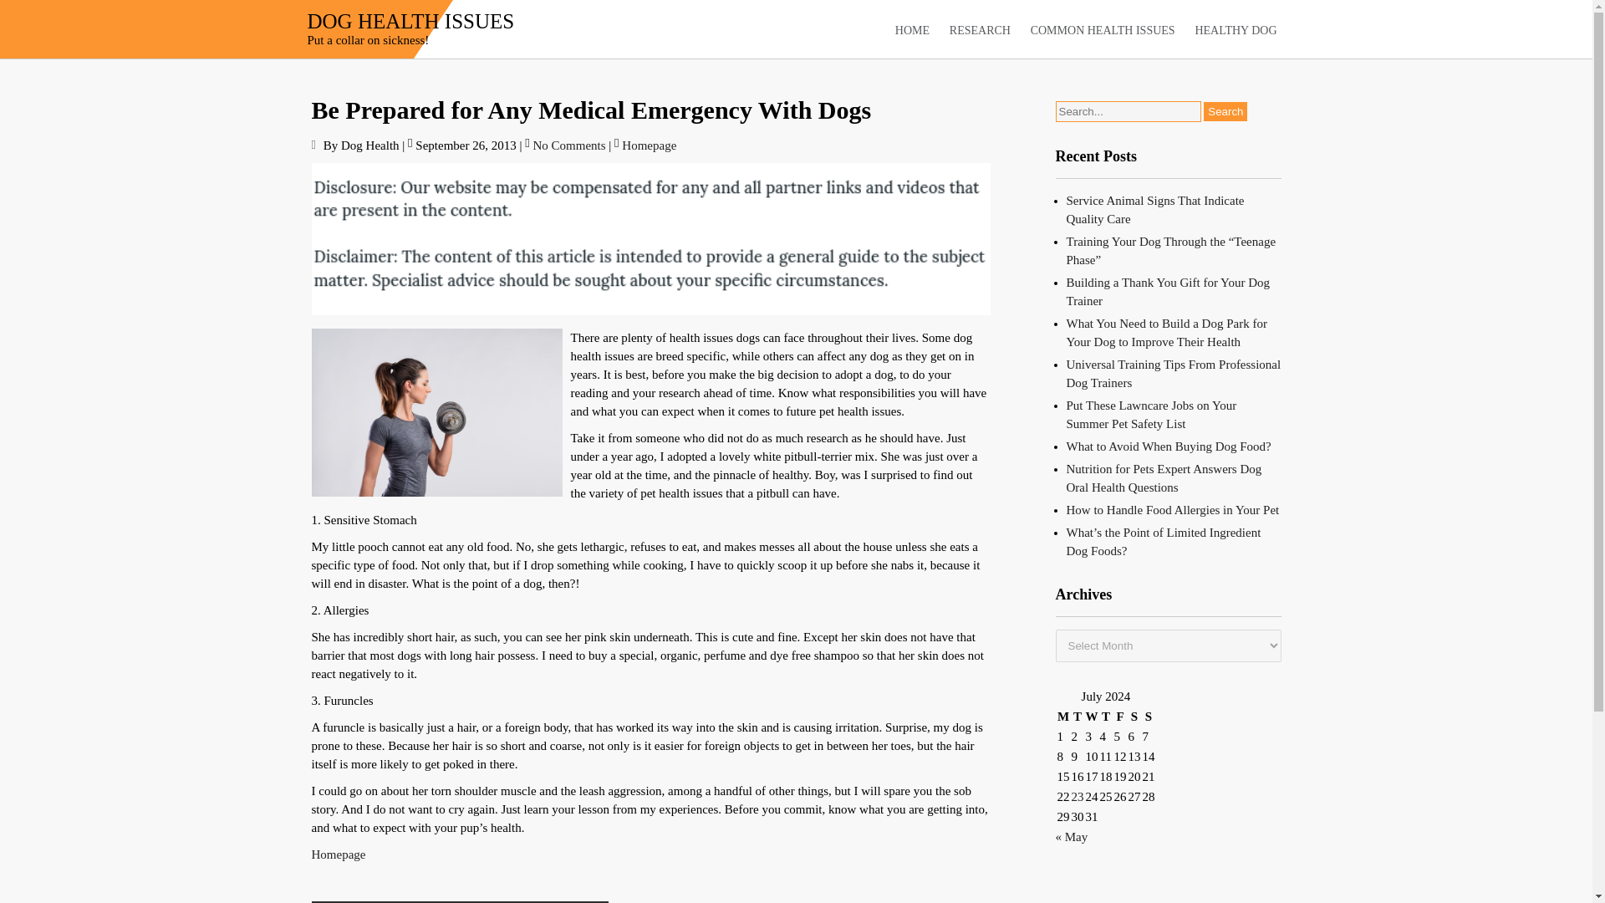 The height and width of the screenshot is (903, 1605). Describe the element at coordinates (1103, 30) in the screenshot. I see `COMMON HEALTH ISSUES` at that location.